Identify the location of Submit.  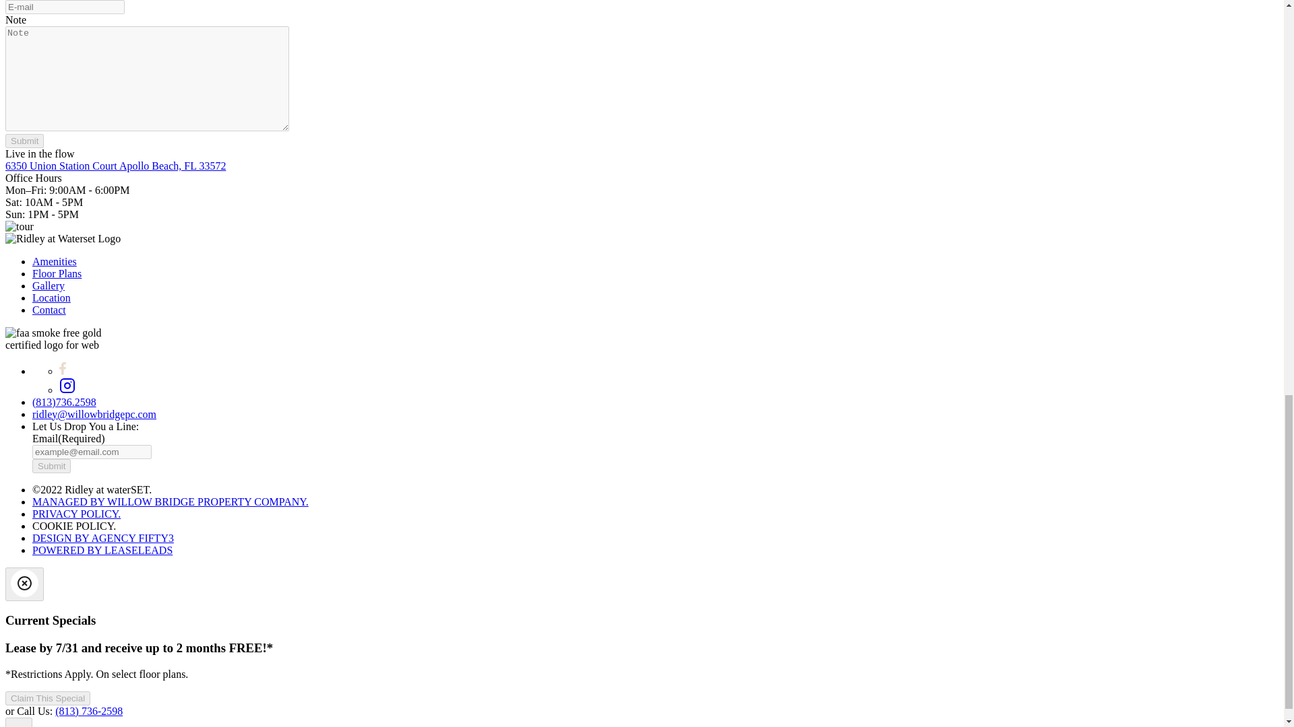
(51, 466).